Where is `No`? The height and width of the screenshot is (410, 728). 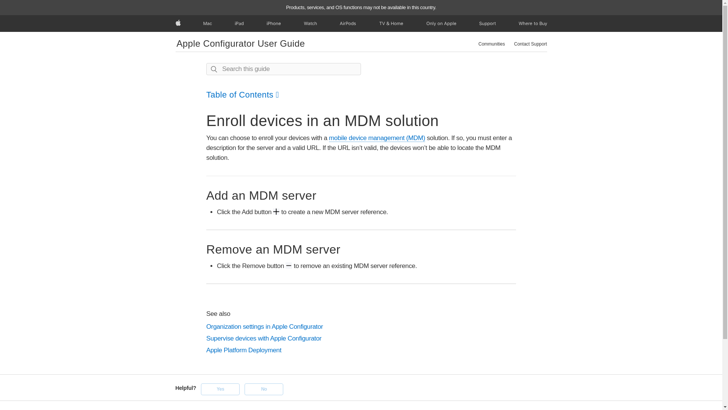
No is located at coordinates (264, 389).